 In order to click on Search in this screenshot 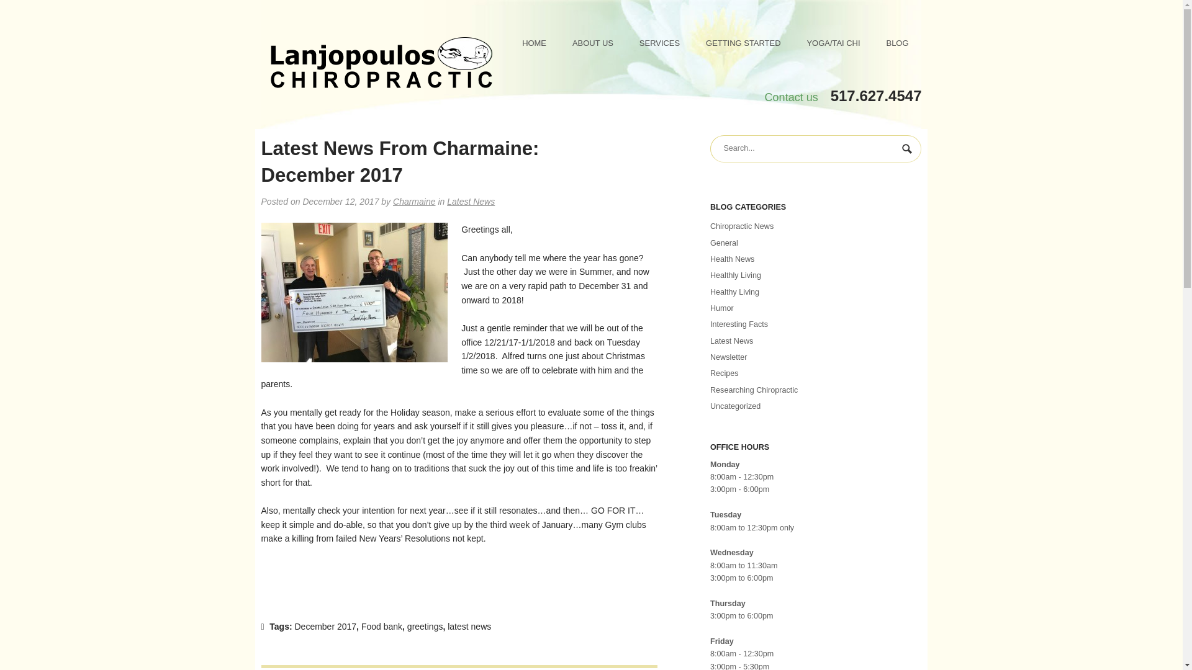, I will do `click(908, 150)`.